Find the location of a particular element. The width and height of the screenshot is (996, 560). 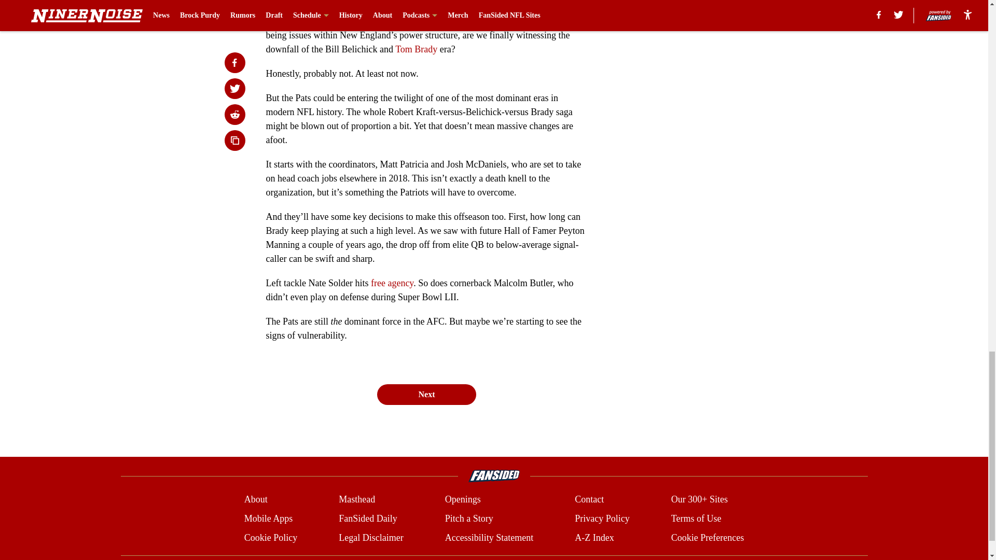

Next is located at coordinates (426, 394).